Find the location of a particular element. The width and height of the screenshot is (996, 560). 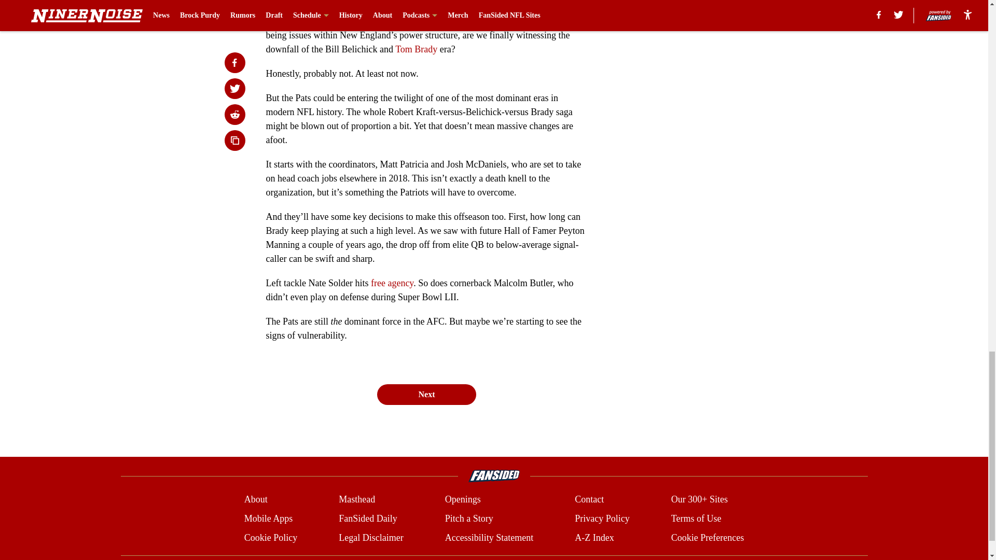

Next is located at coordinates (426, 394).